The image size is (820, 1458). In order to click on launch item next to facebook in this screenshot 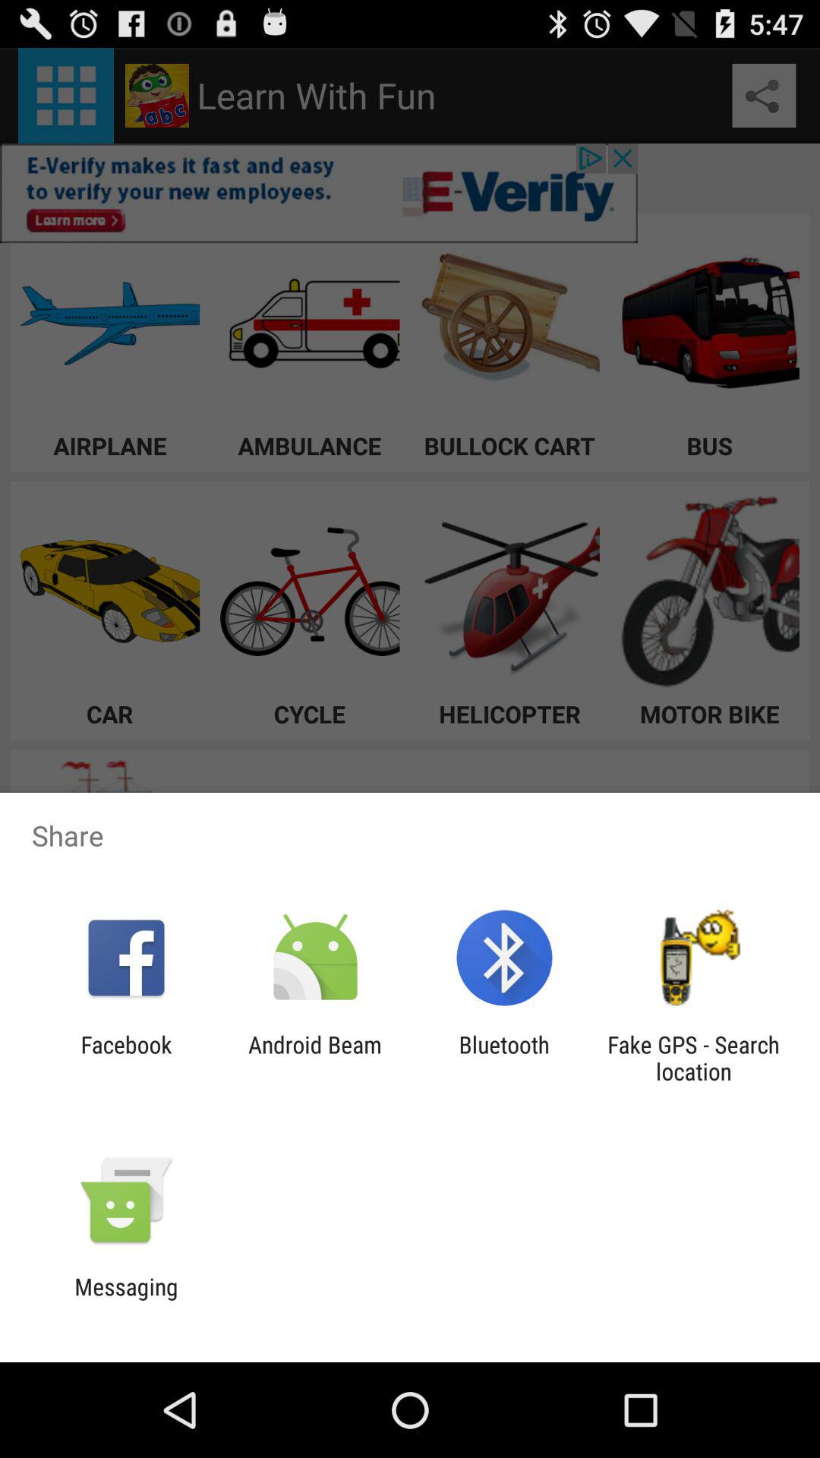, I will do `click(314, 1058)`.